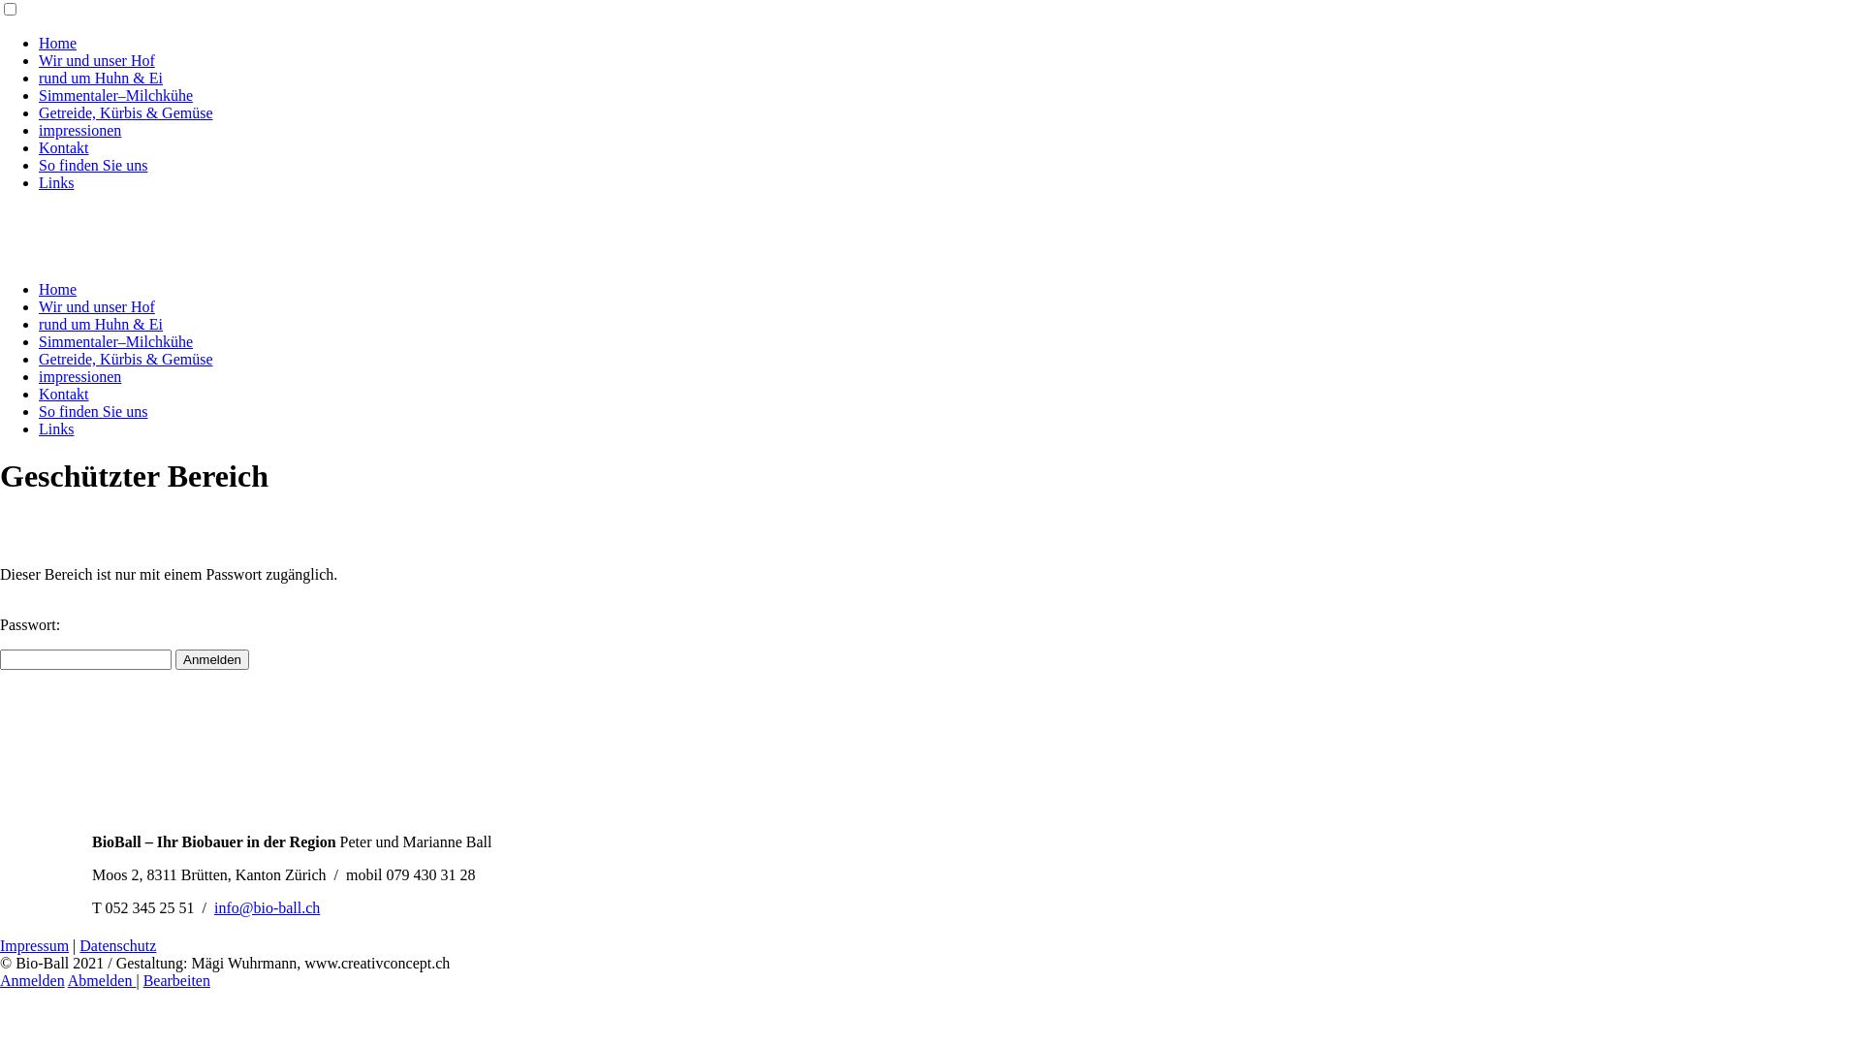 The image size is (1861, 1047). Describe the element at coordinates (79, 376) in the screenshot. I see `impressionen` at that location.